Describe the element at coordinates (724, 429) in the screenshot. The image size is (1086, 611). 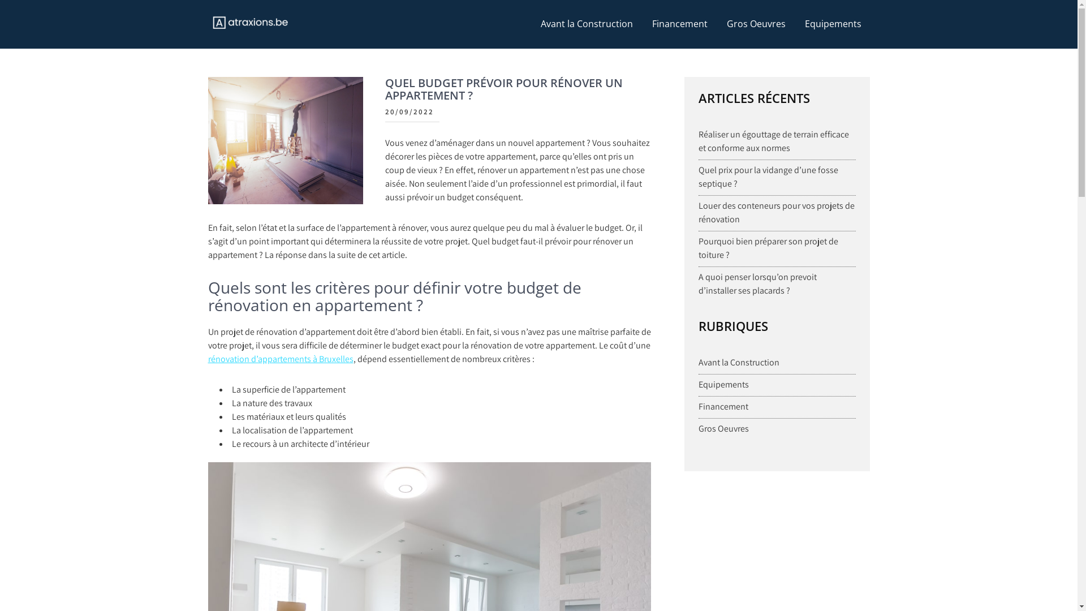
I see `Gros Oeuvres` at that location.